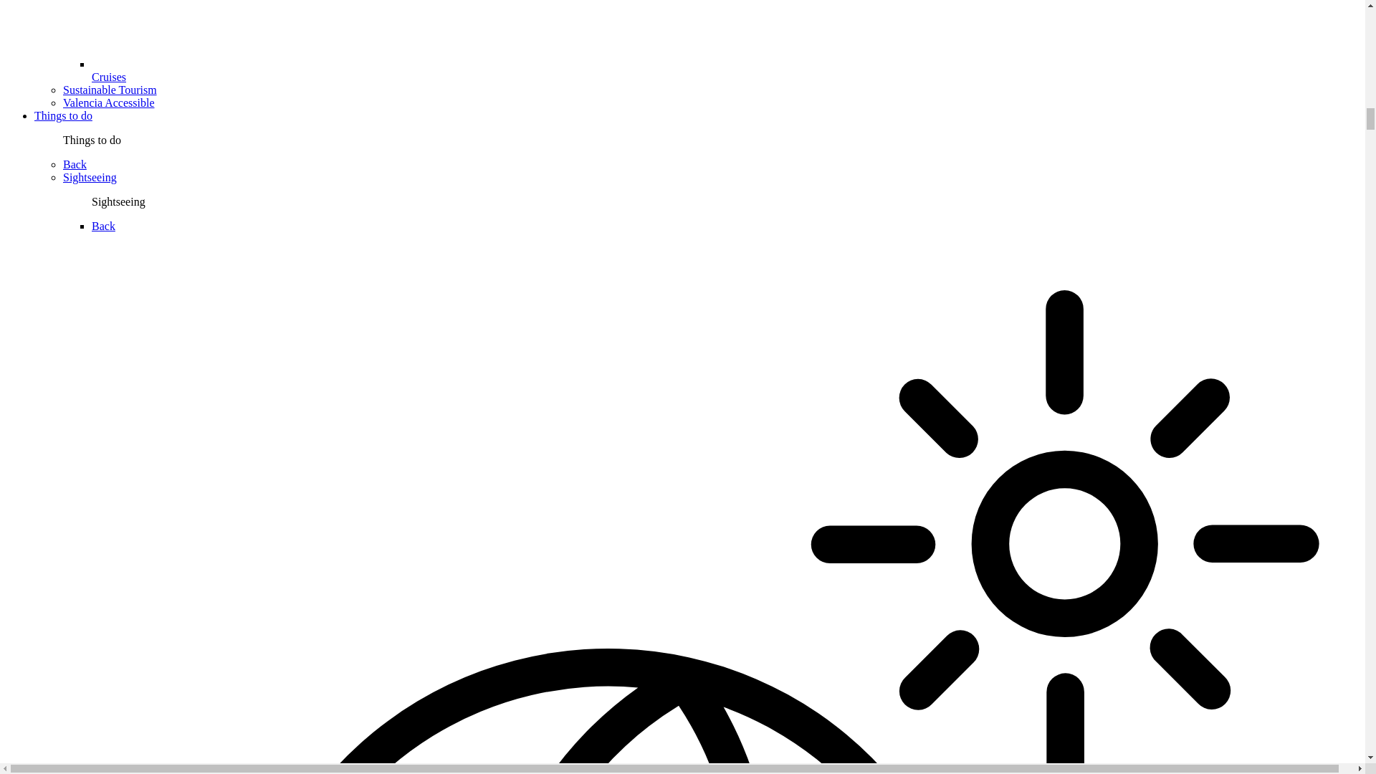 The width and height of the screenshot is (1376, 774). Describe the element at coordinates (109, 103) in the screenshot. I see `Valencia Accessible` at that location.